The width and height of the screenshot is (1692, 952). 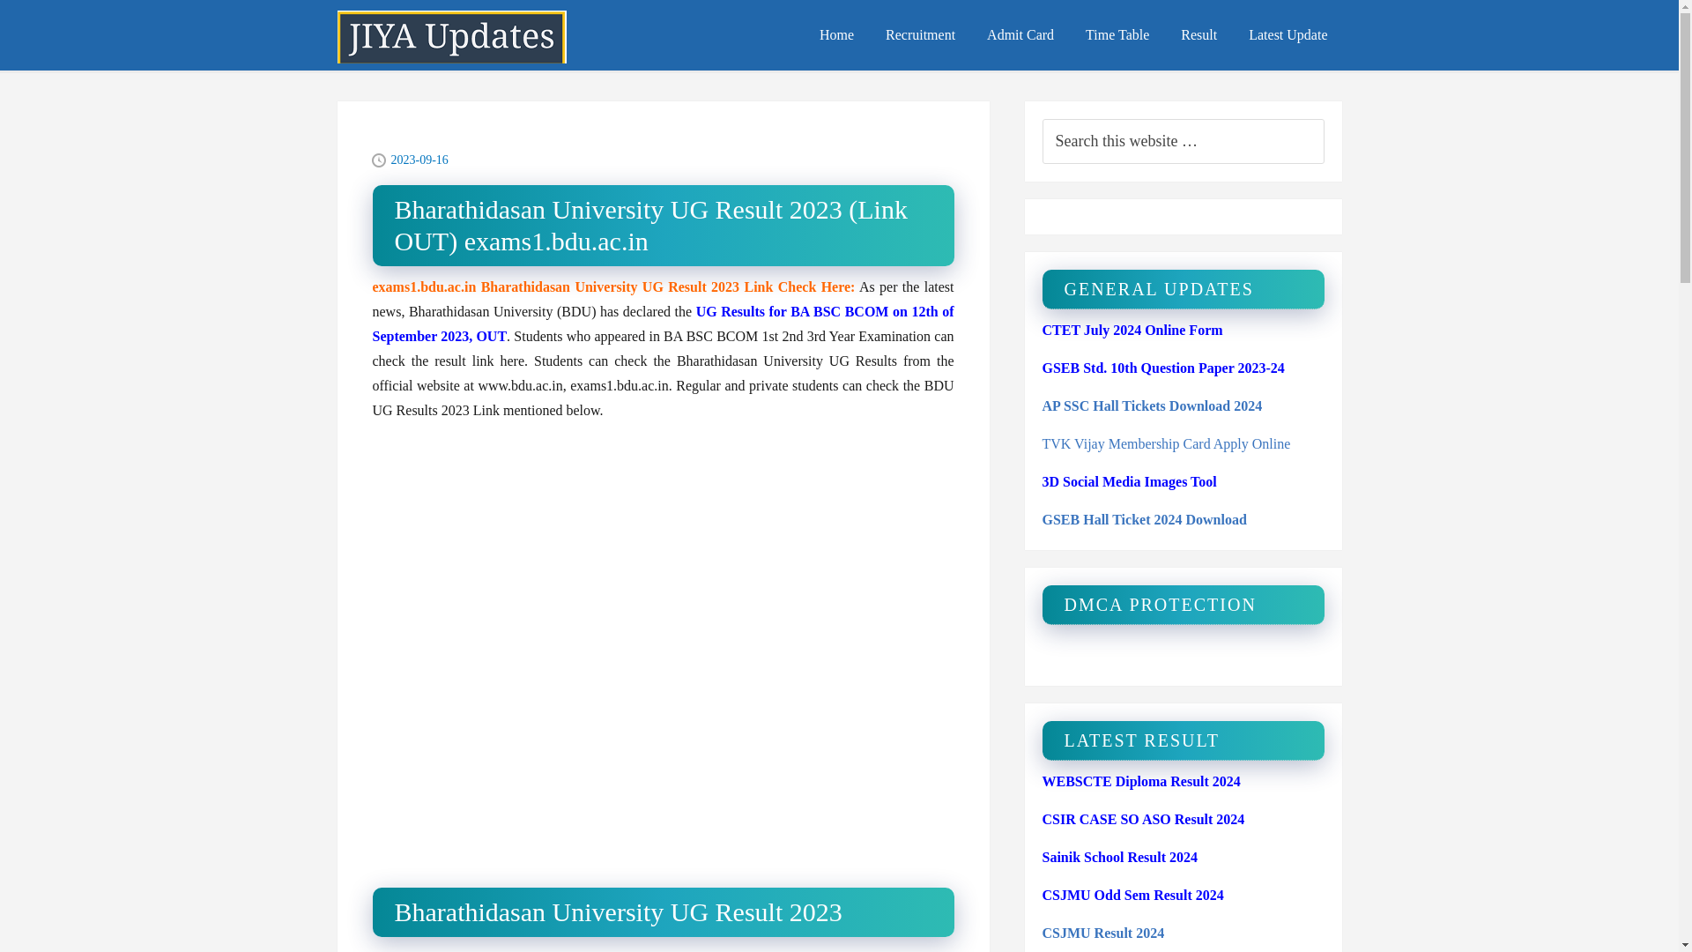 What do you see at coordinates (1144, 520) in the screenshot?
I see `GSEB Hall Ticket 2024 Download` at bounding box center [1144, 520].